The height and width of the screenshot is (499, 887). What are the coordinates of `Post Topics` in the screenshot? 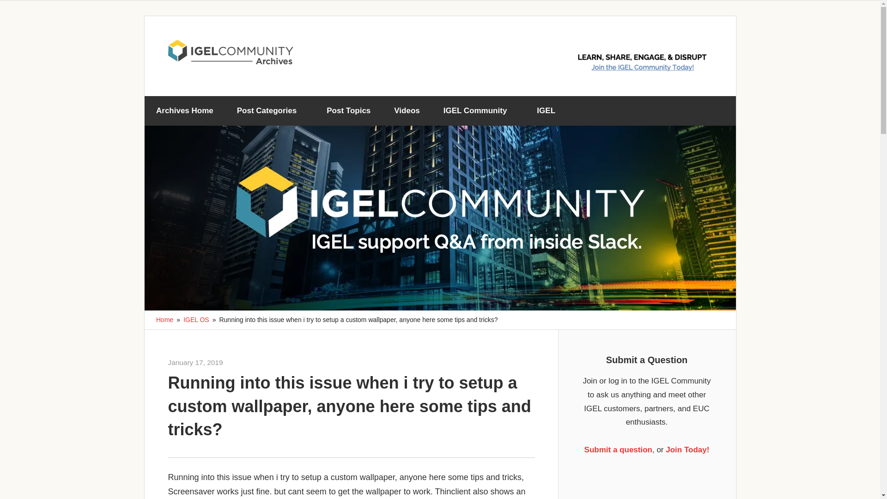 It's located at (348, 111).